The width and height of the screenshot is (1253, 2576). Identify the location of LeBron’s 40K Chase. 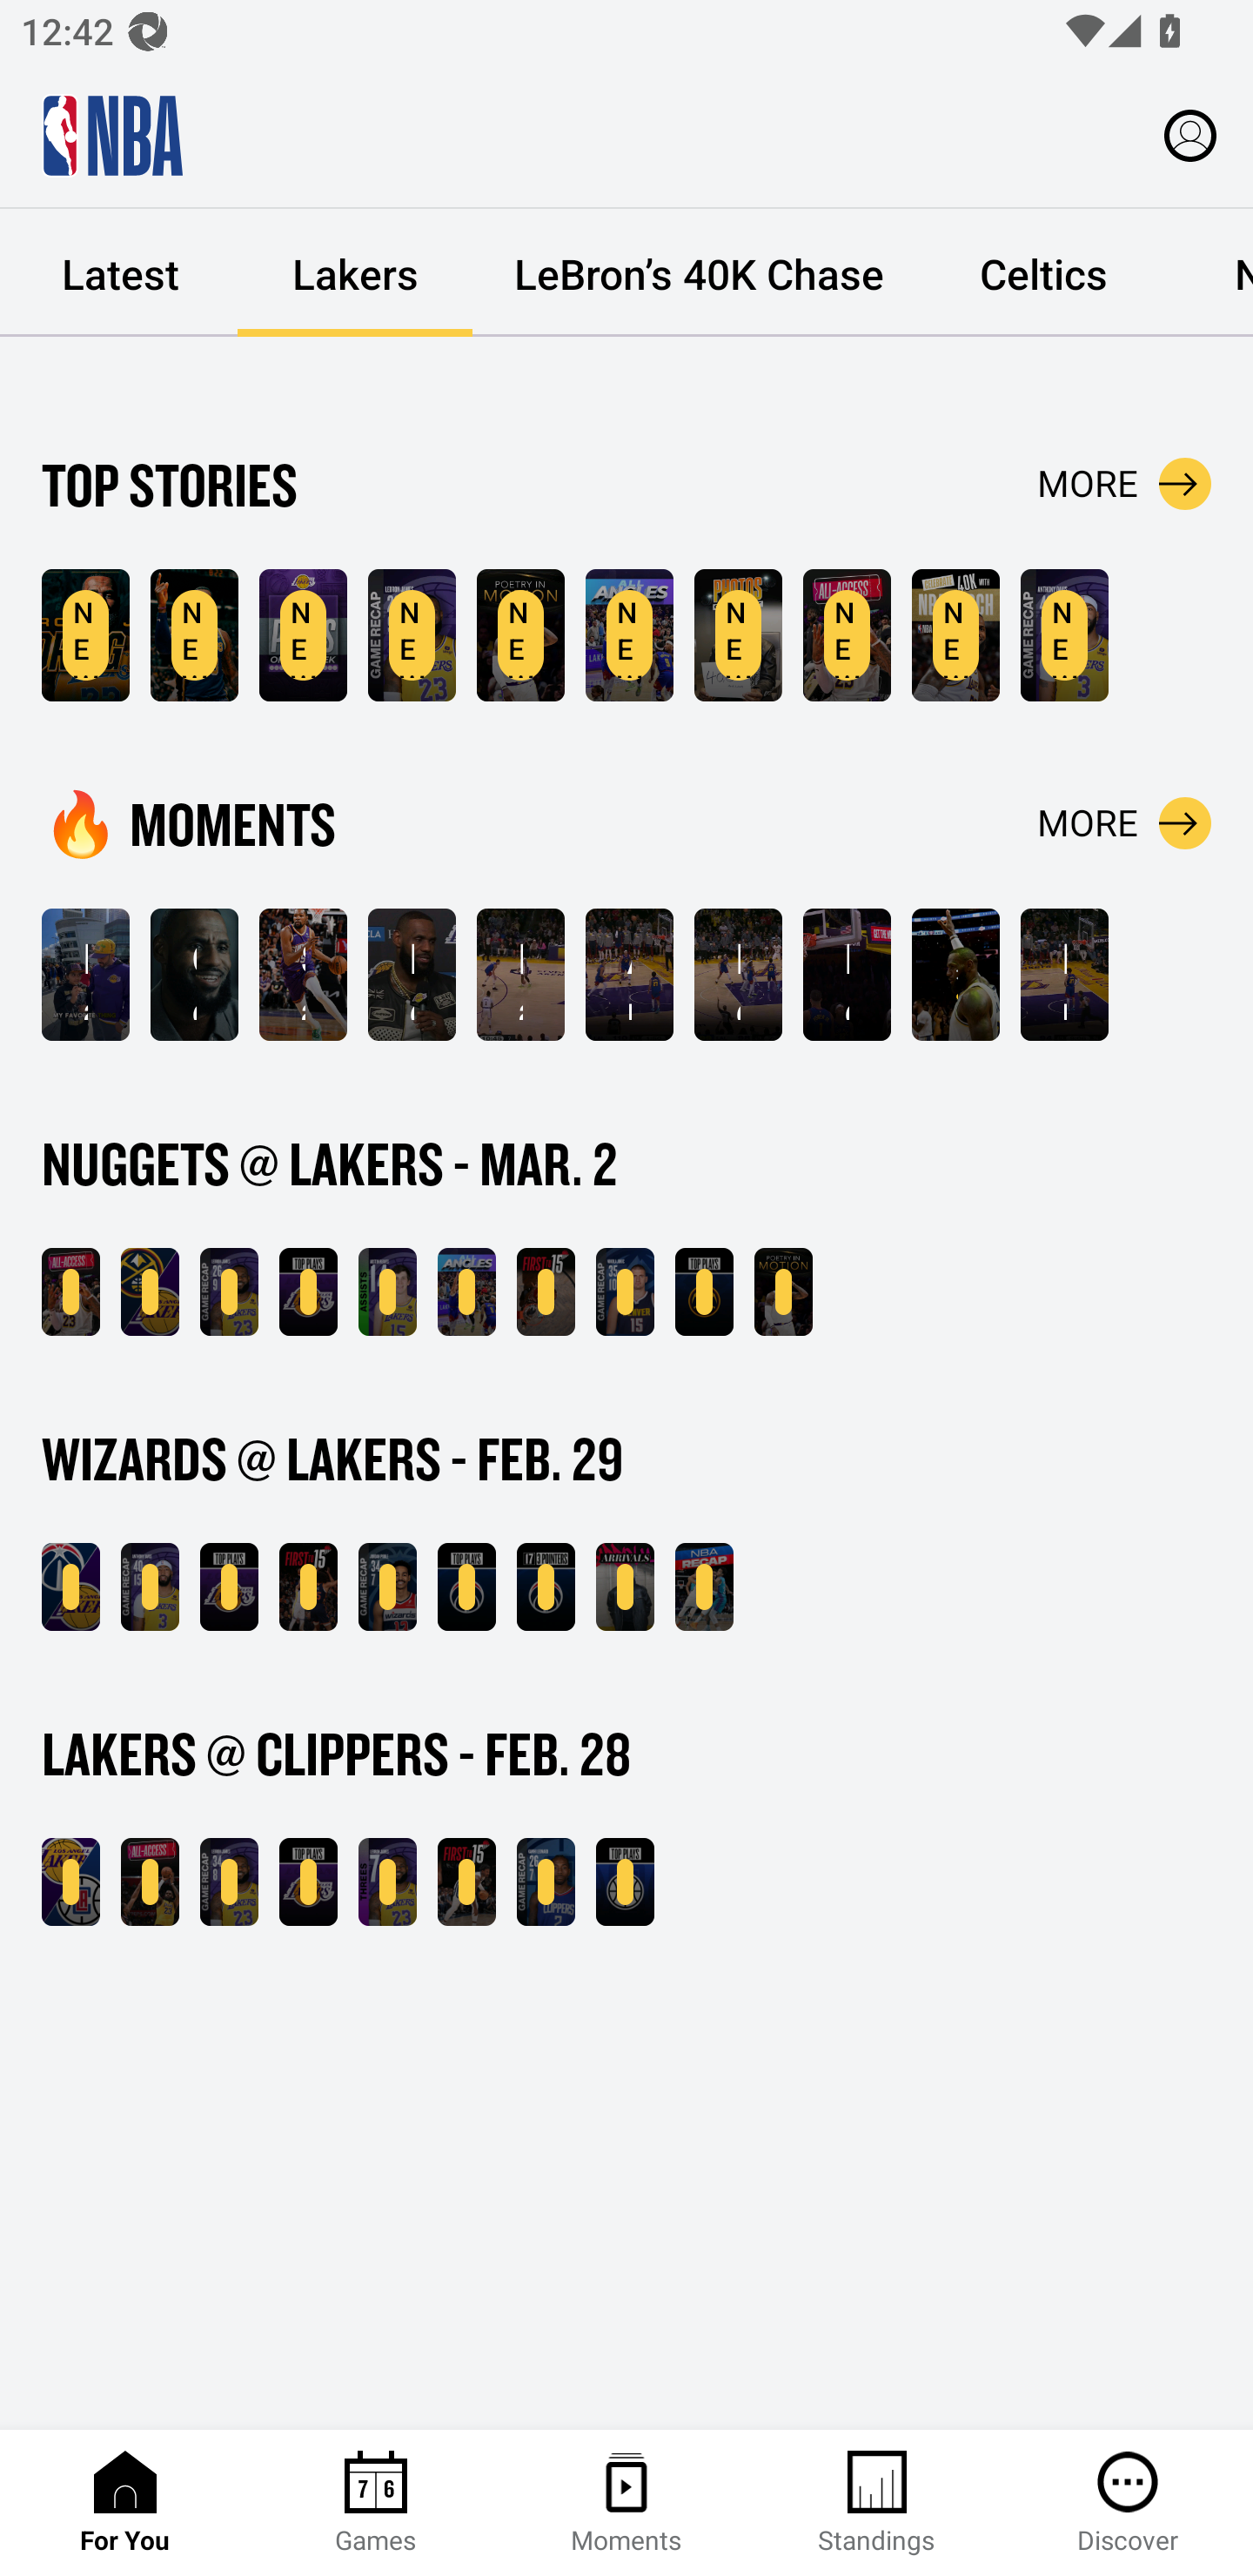
(699, 273).